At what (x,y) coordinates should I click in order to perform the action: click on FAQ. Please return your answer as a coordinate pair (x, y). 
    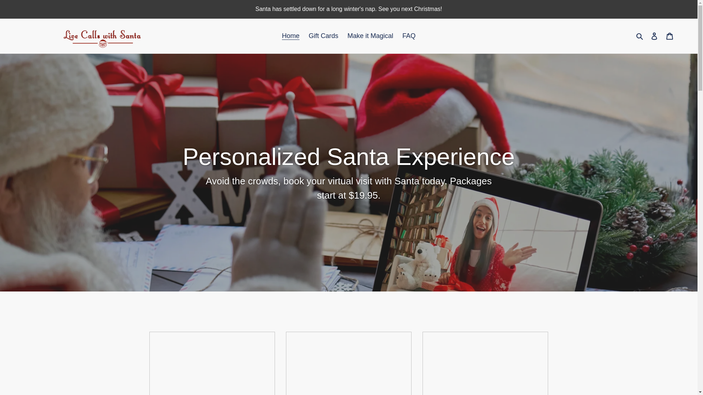
    Looking at the image, I should click on (409, 36).